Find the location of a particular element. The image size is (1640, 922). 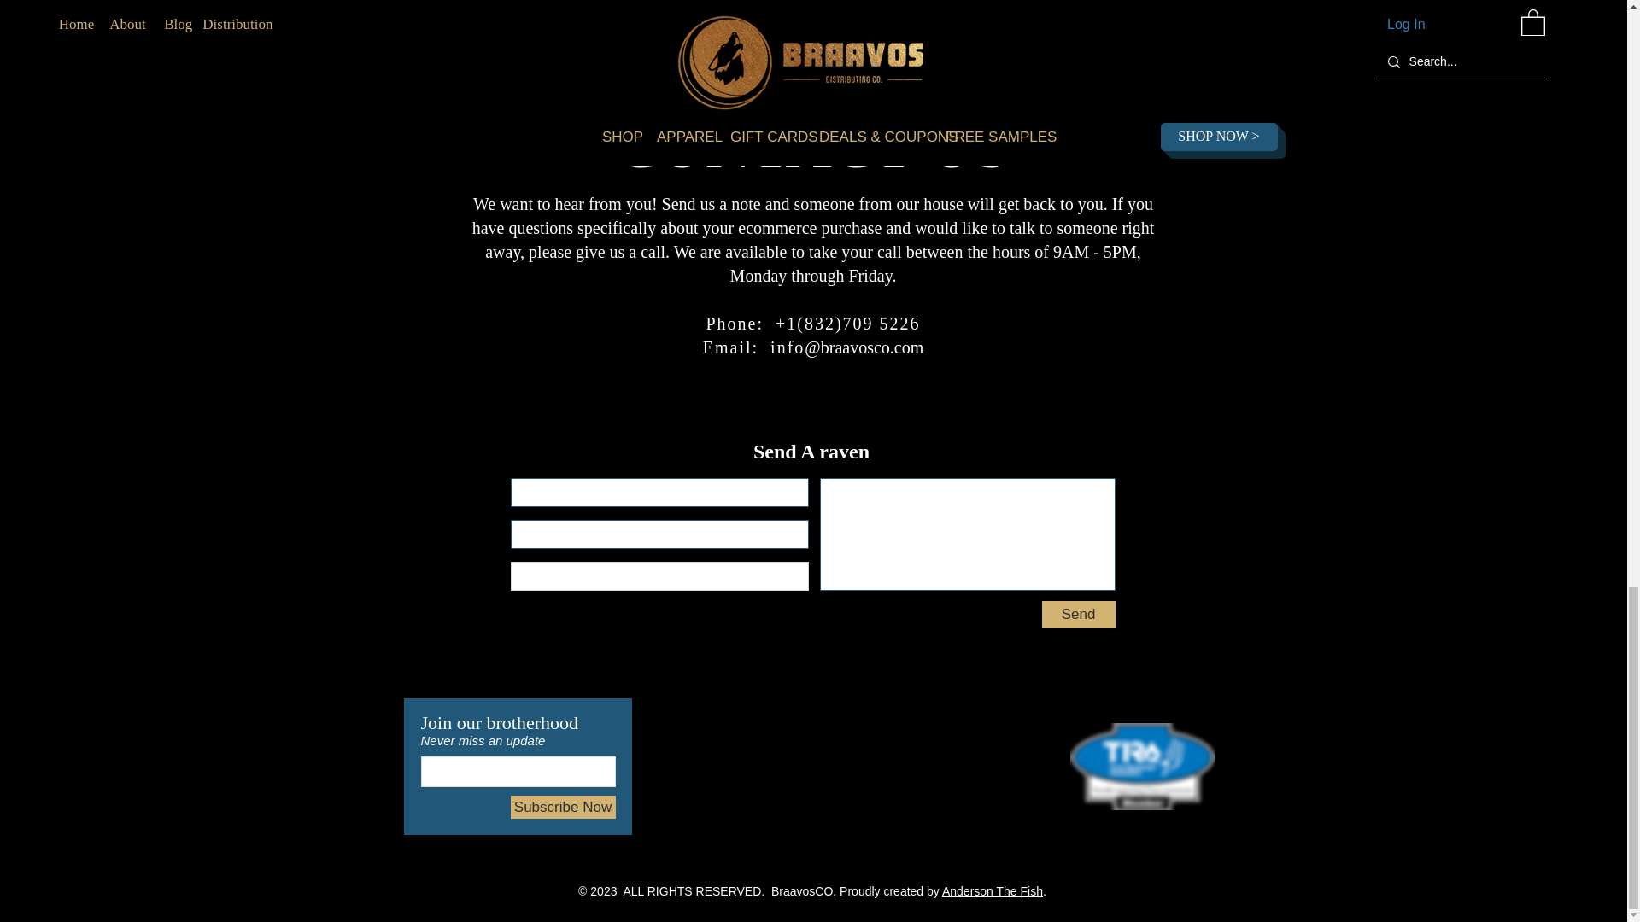

Send is located at coordinates (1078, 615).